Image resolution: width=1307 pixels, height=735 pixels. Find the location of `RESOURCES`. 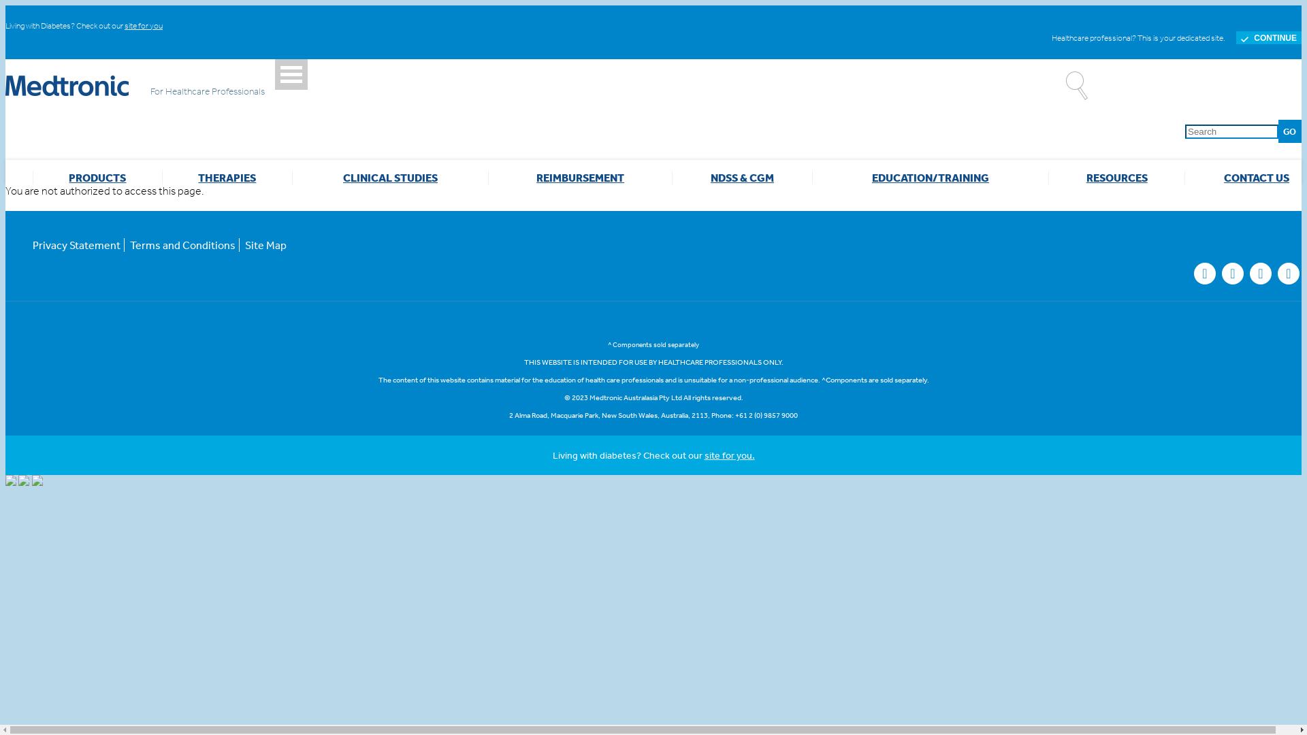

RESOURCES is located at coordinates (1117, 178).